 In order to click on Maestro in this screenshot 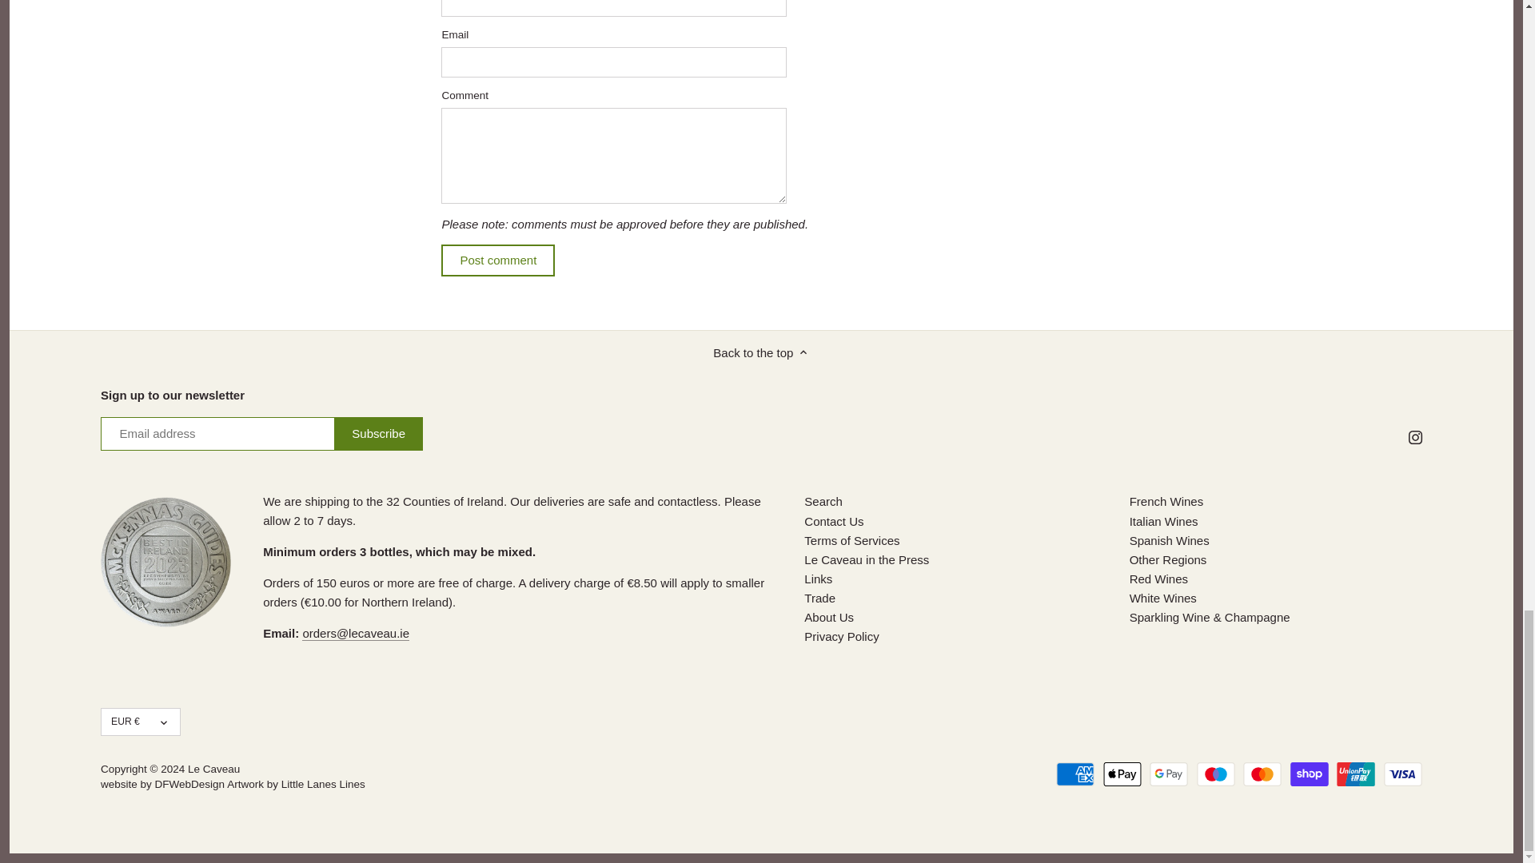, I will do `click(1216, 774)`.